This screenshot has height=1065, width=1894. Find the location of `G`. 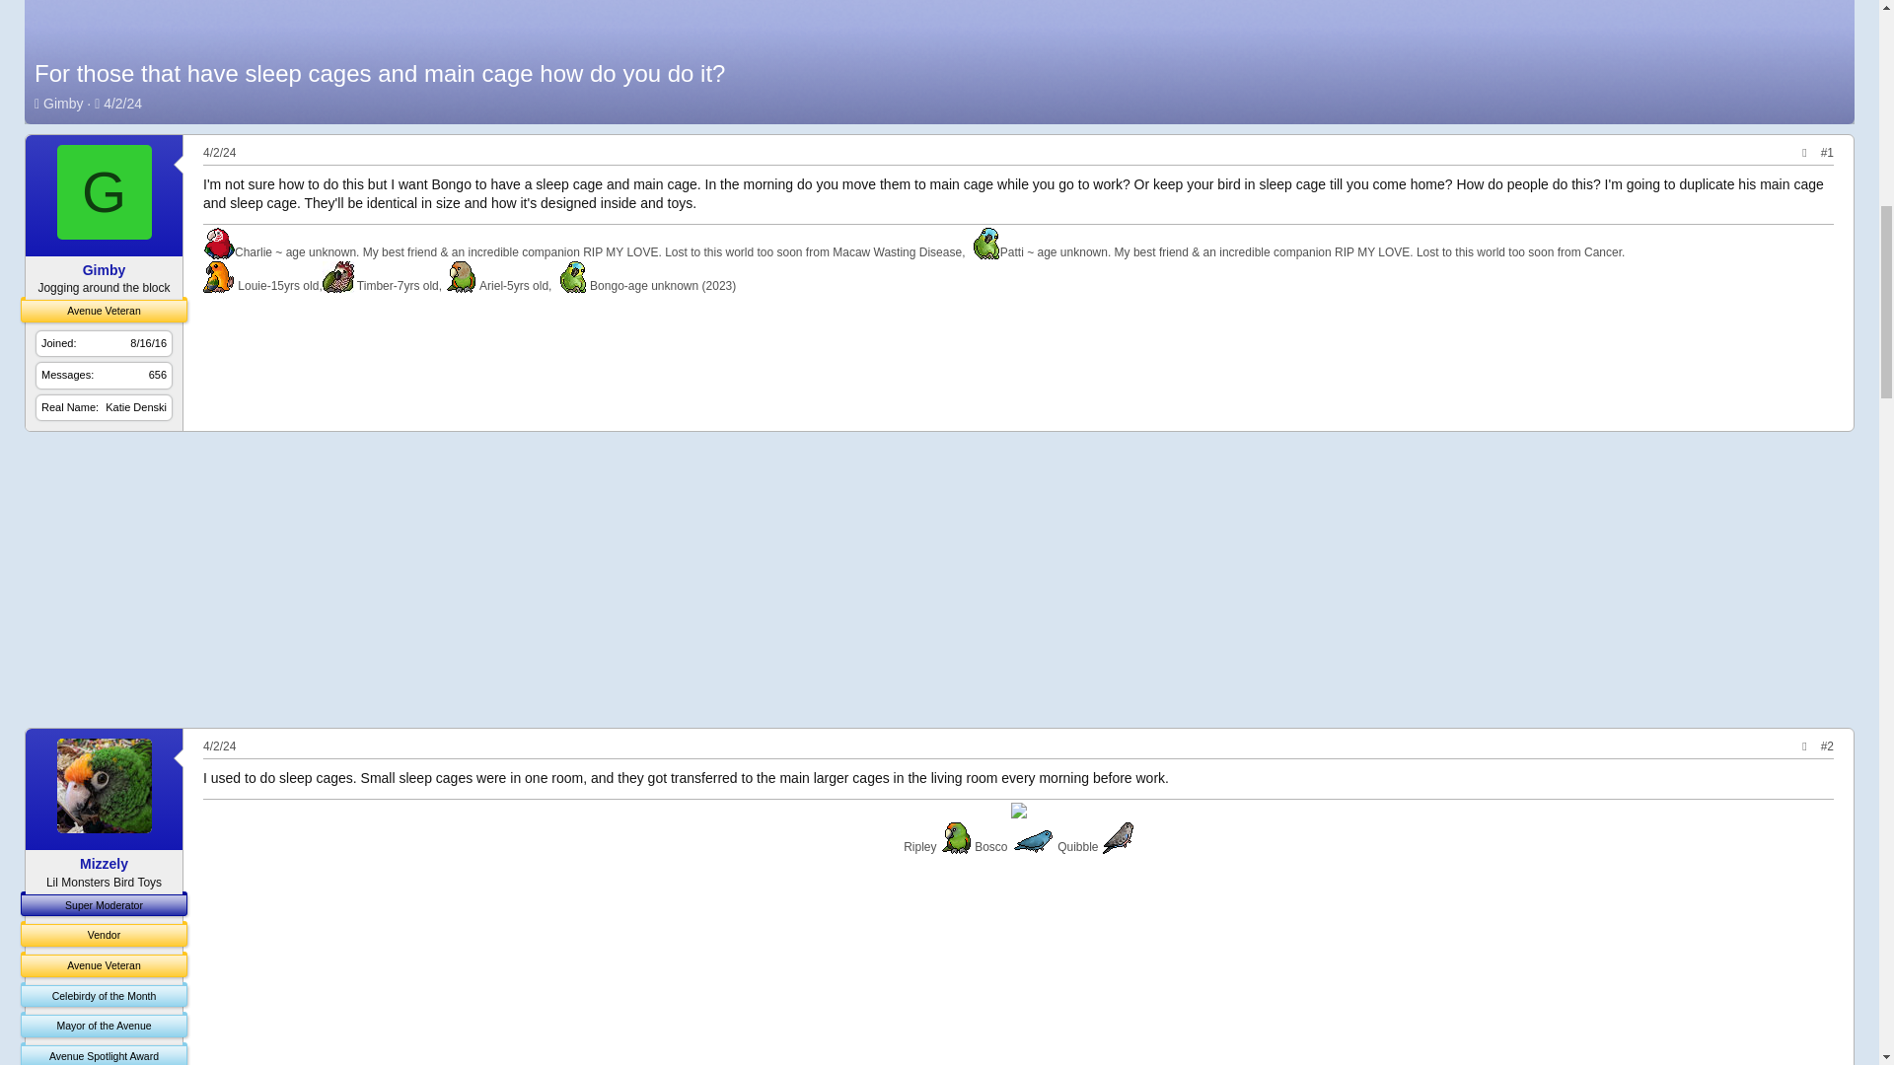

G is located at coordinates (104, 191).